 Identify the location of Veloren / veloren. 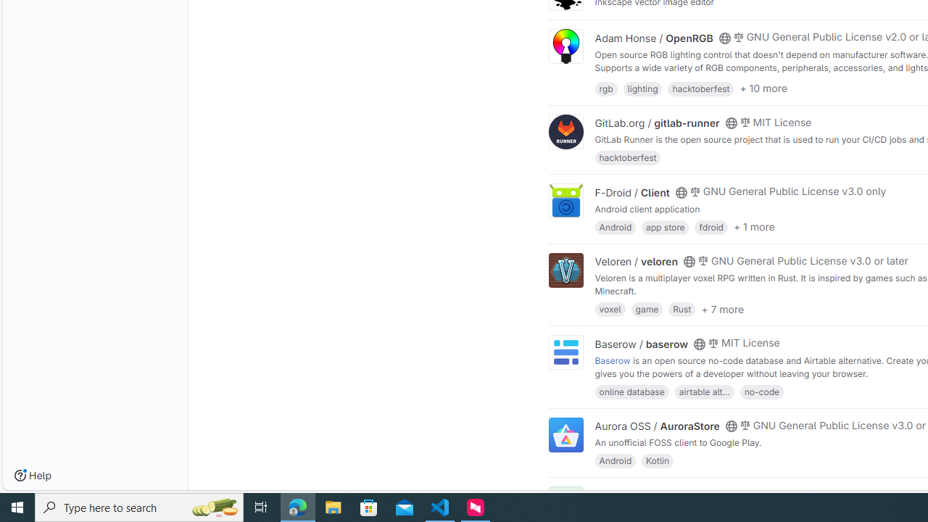
(637, 262).